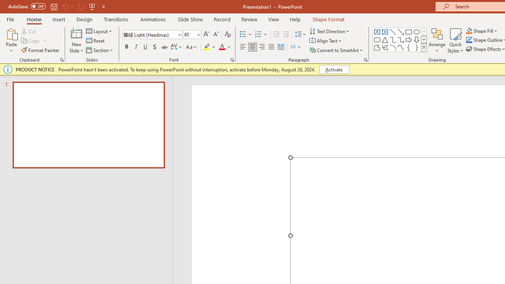 The image size is (505, 284). I want to click on Clear Formatting, so click(228, 35).